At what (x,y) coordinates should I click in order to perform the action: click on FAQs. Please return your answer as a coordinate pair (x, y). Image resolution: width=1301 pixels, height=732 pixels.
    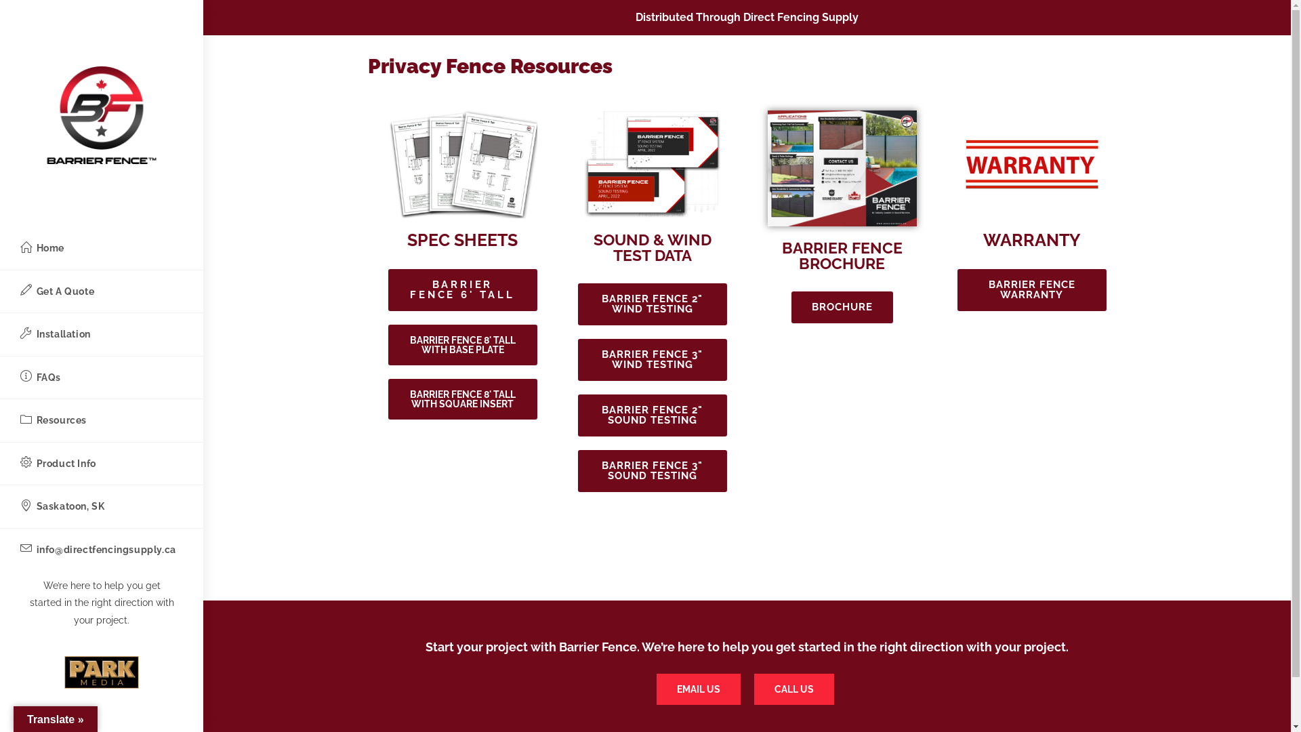
    Looking at the image, I should click on (102, 378).